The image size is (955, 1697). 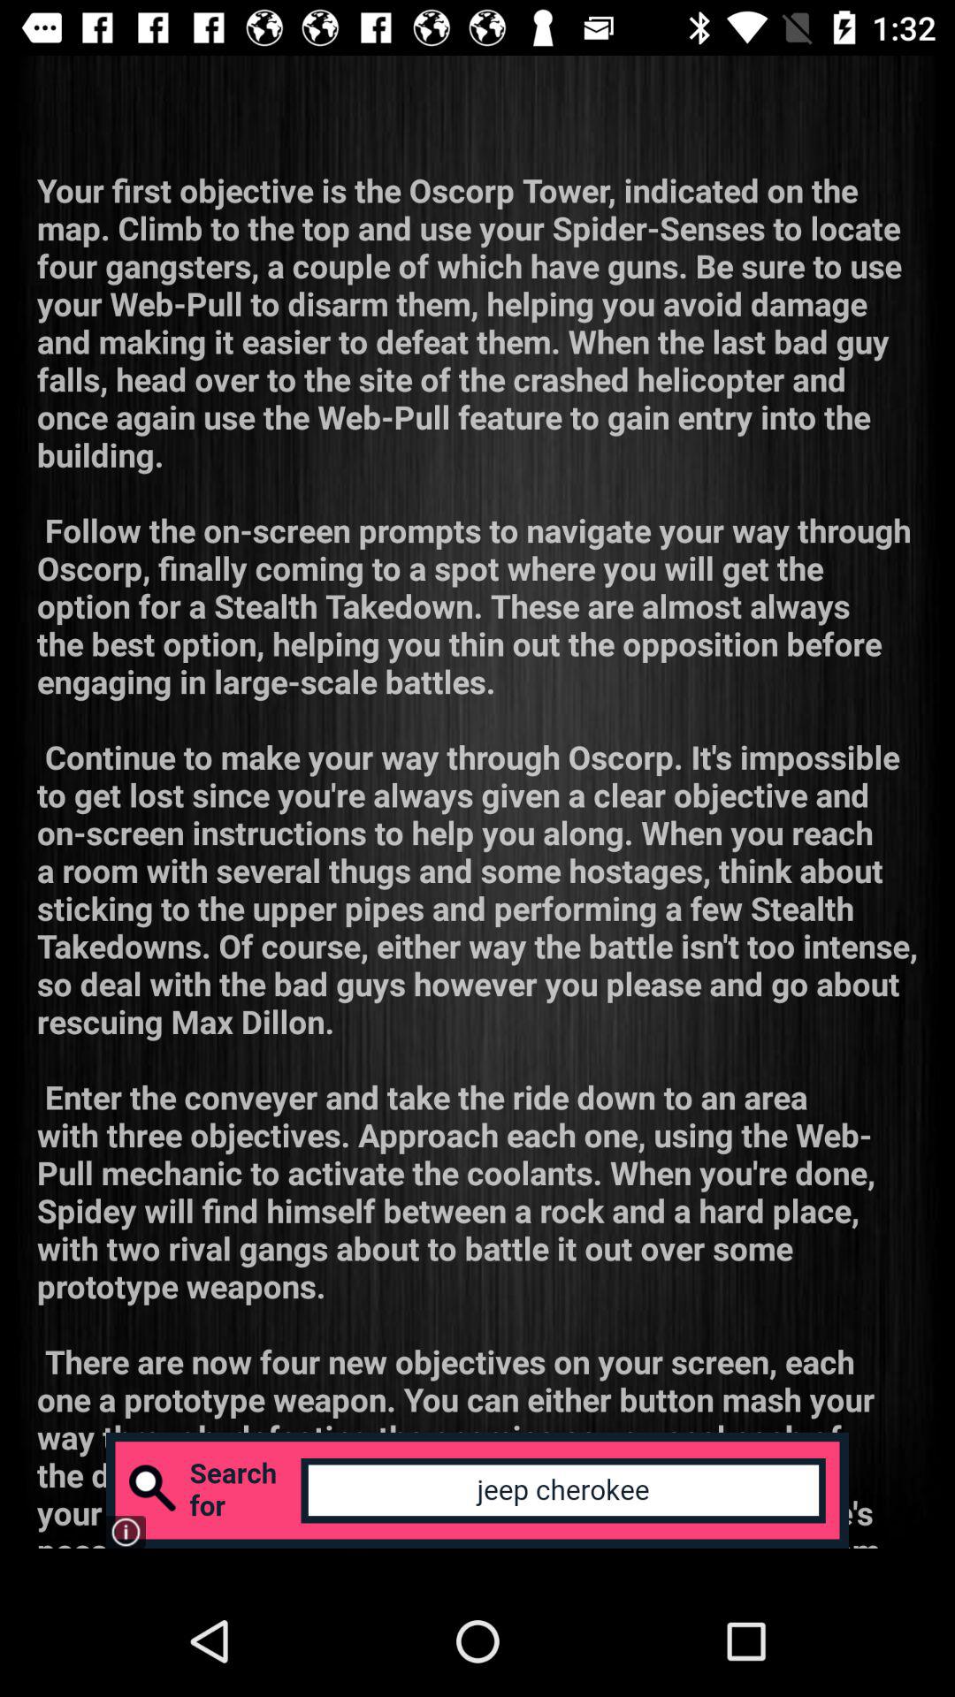 What do you see at coordinates (477, 1490) in the screenshot?
I see `search` at bounding box center [477, 1490].